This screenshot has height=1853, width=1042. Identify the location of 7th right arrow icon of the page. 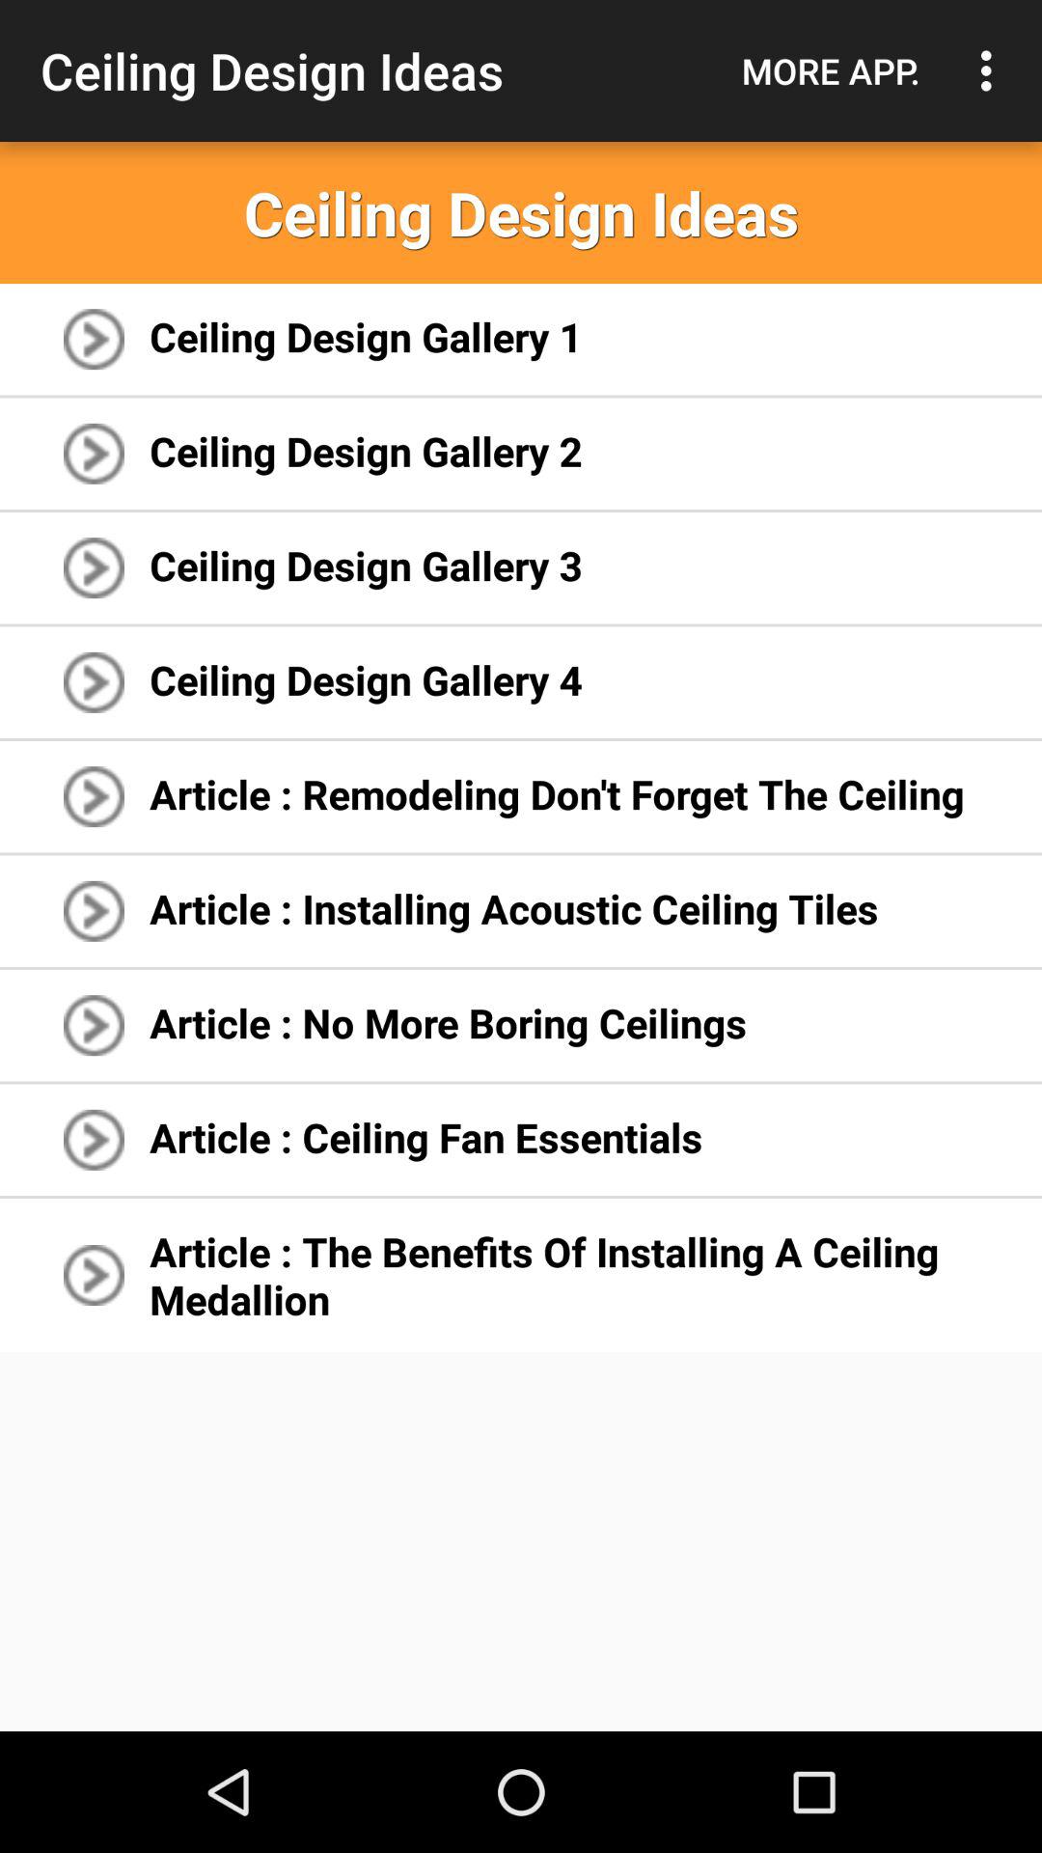
(93, 1025).